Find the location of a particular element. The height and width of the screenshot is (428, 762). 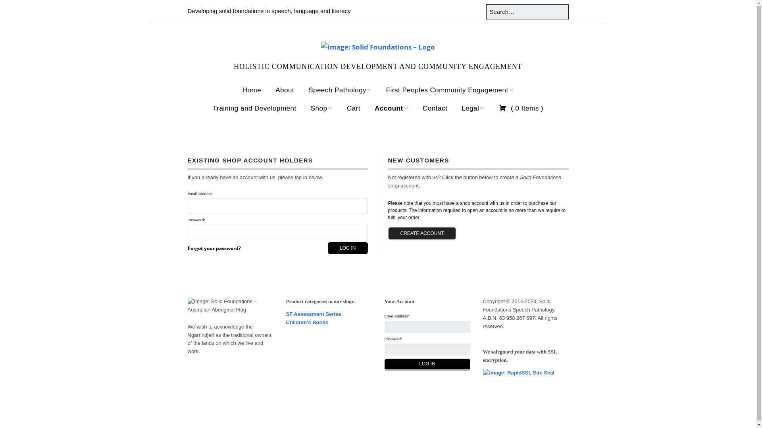

SF Assessment Series is located at coordinates (314, 314).